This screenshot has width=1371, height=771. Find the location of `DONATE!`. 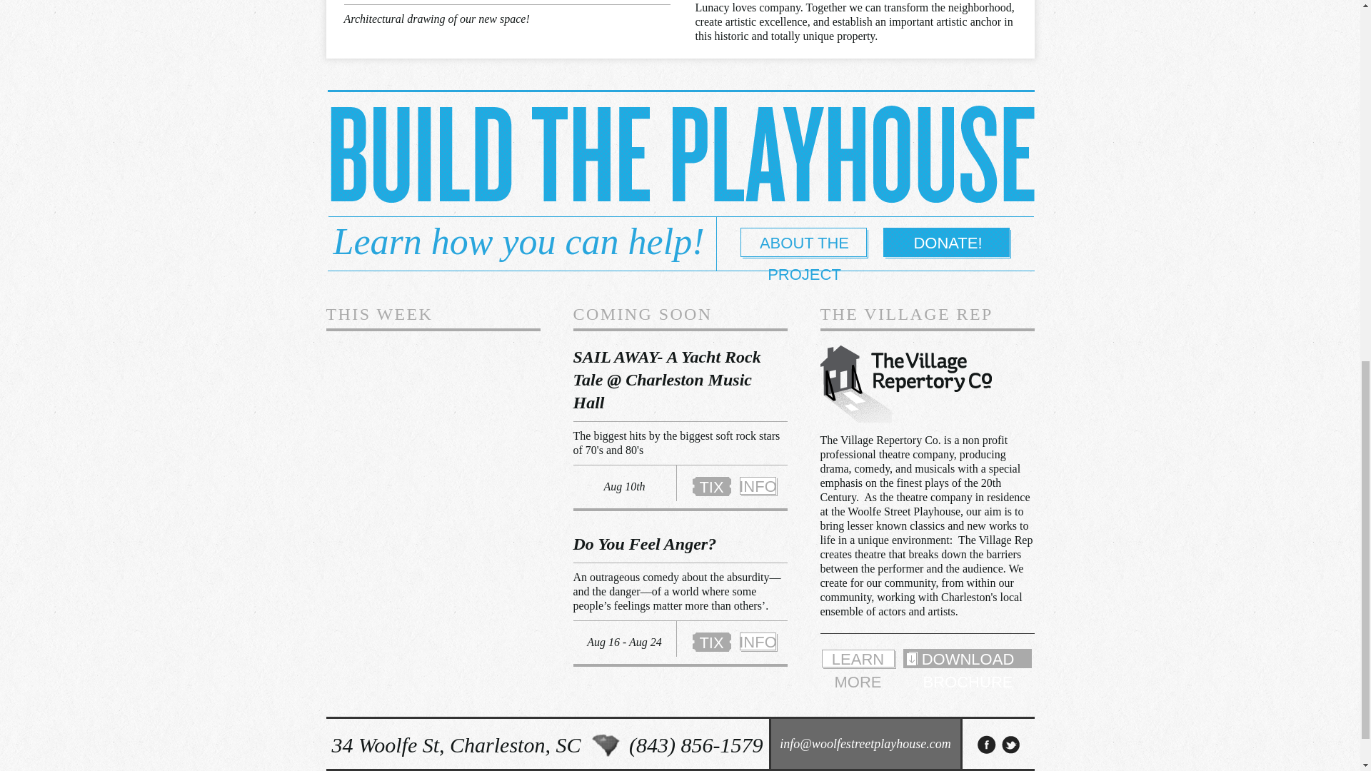

DONATE! is located at coordinates (948, 243).